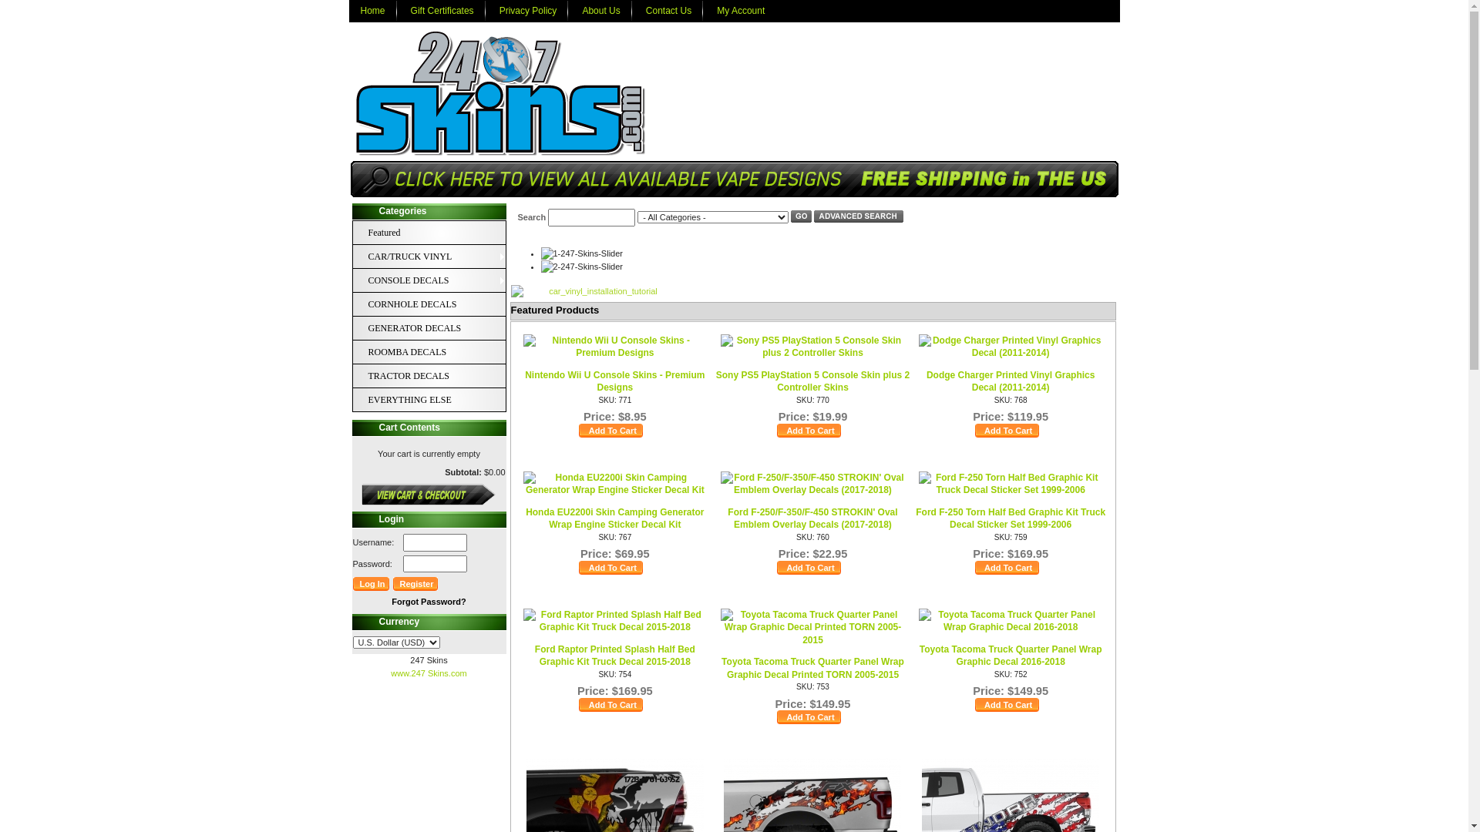 This screenshot has height=832, width=1480. What do you see at coordinates (812, 382) in the screenshot?
I see `Sony PS5 PlayStation 5 Console Skin plus 2 Controller Skins` at bounding box center [812, 382].